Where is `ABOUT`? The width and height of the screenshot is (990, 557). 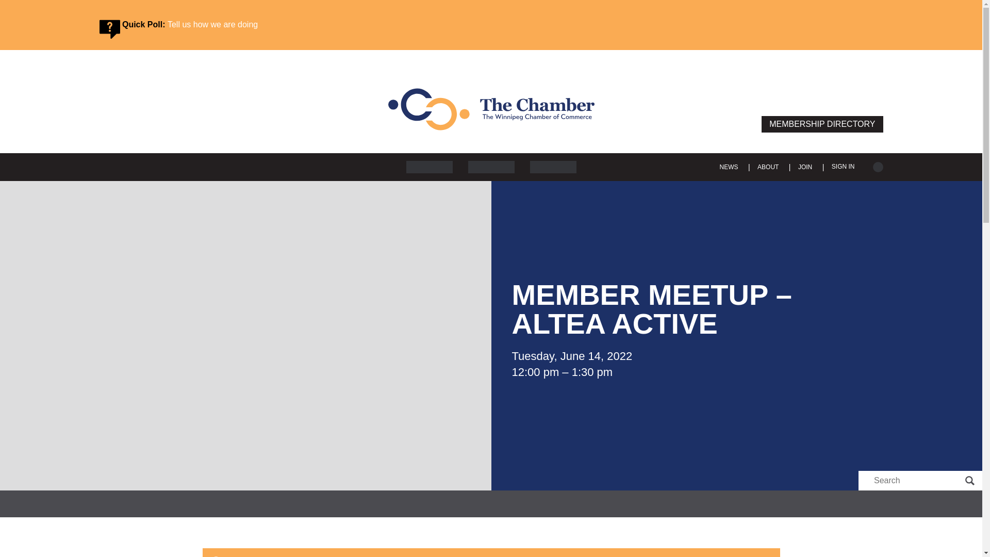 ABOUT is located at coordinates (767, 167).